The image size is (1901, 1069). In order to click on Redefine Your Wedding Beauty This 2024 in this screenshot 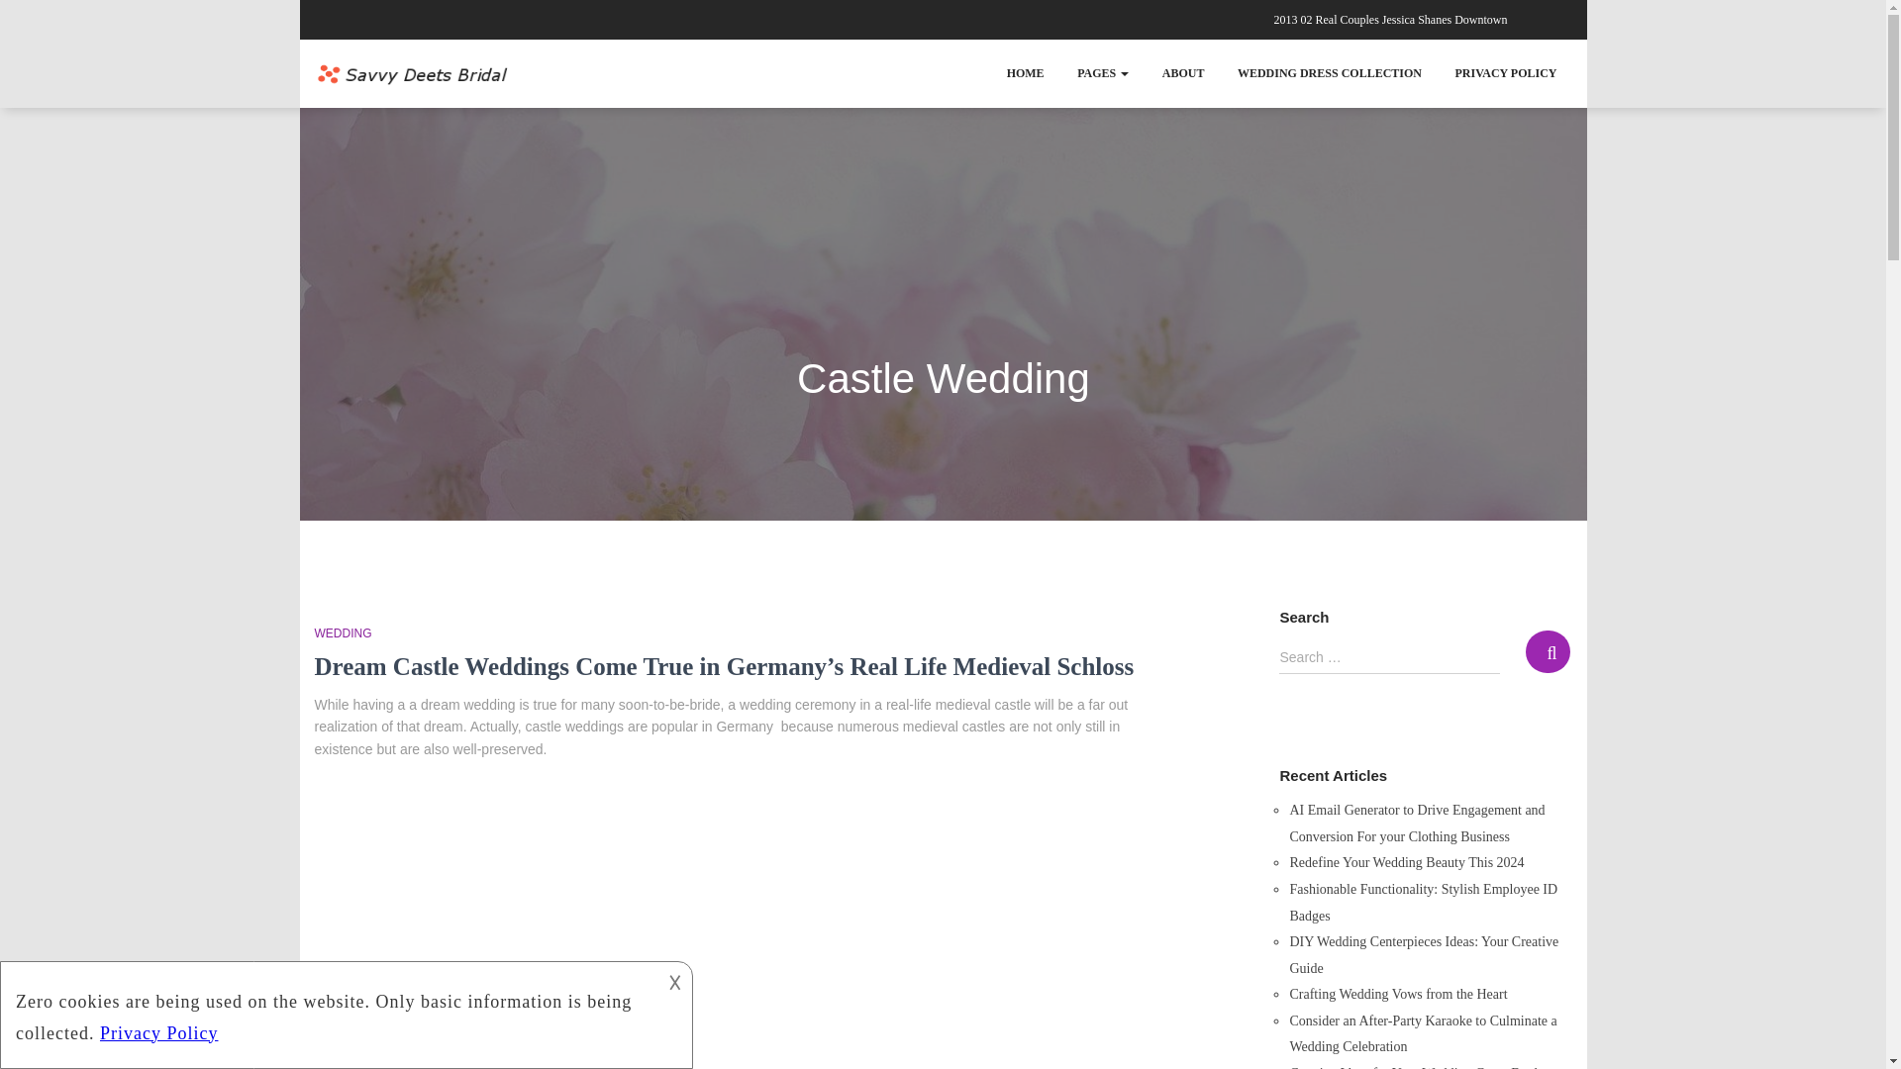, I will do `click(1406, 863)`.